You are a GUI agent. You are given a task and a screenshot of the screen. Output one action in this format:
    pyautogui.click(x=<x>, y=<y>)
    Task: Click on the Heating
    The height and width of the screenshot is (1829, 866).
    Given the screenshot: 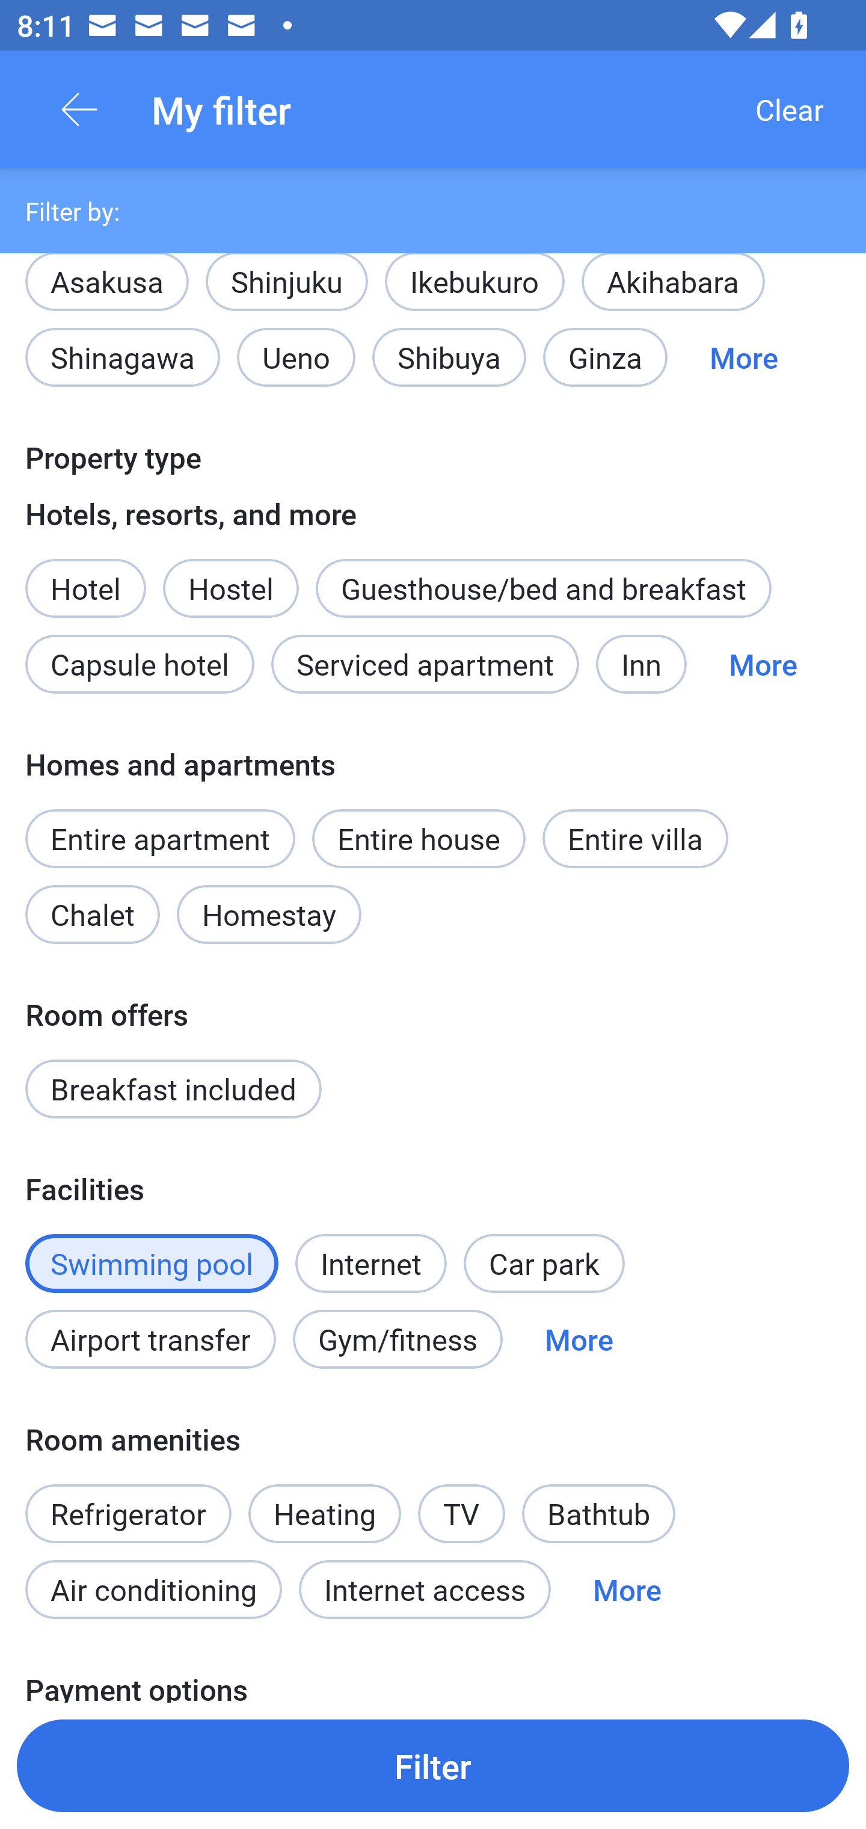 What is the action you would take?
    pyautogui.click(x=325, y=1514)
    